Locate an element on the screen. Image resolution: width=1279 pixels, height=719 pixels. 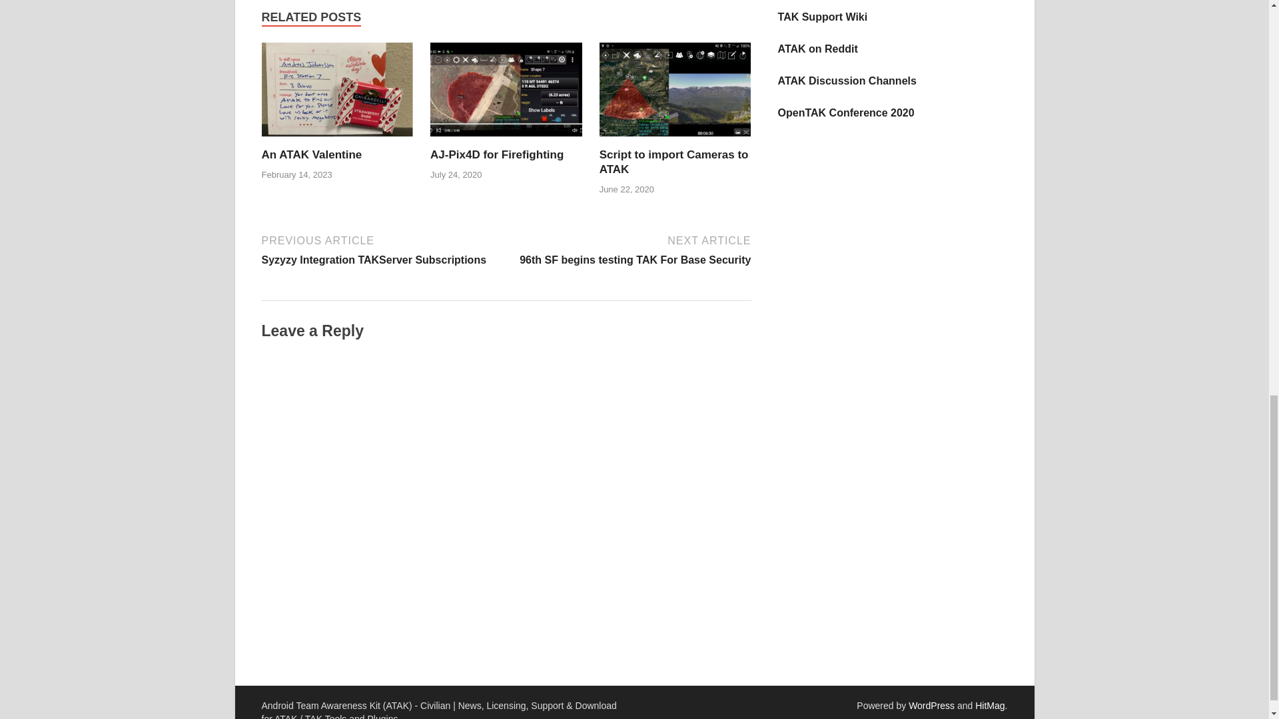
HitMag WordPress Theme is located at coordinates (989, 706).